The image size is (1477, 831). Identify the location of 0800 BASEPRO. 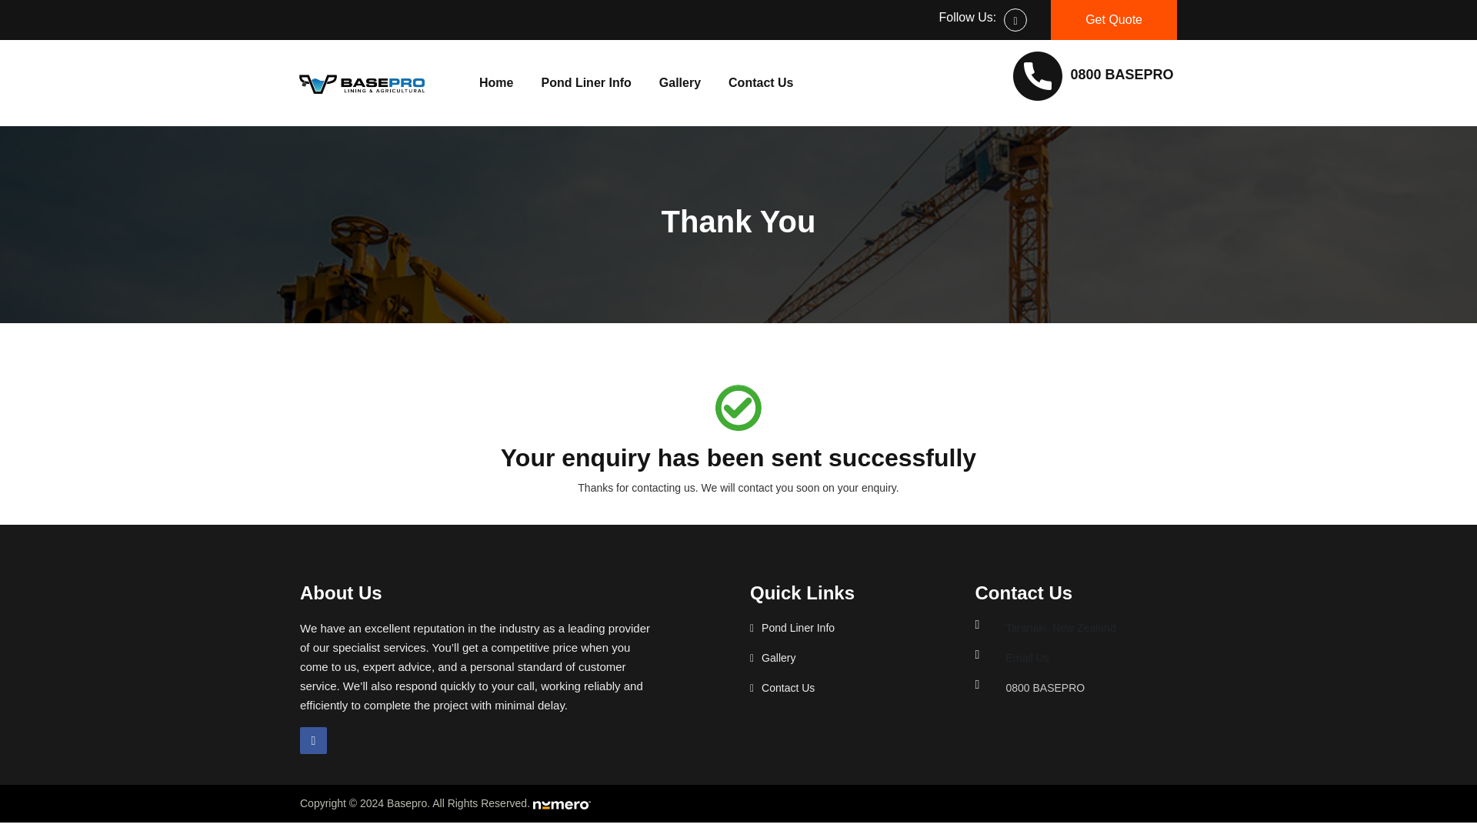
(1045, 687).